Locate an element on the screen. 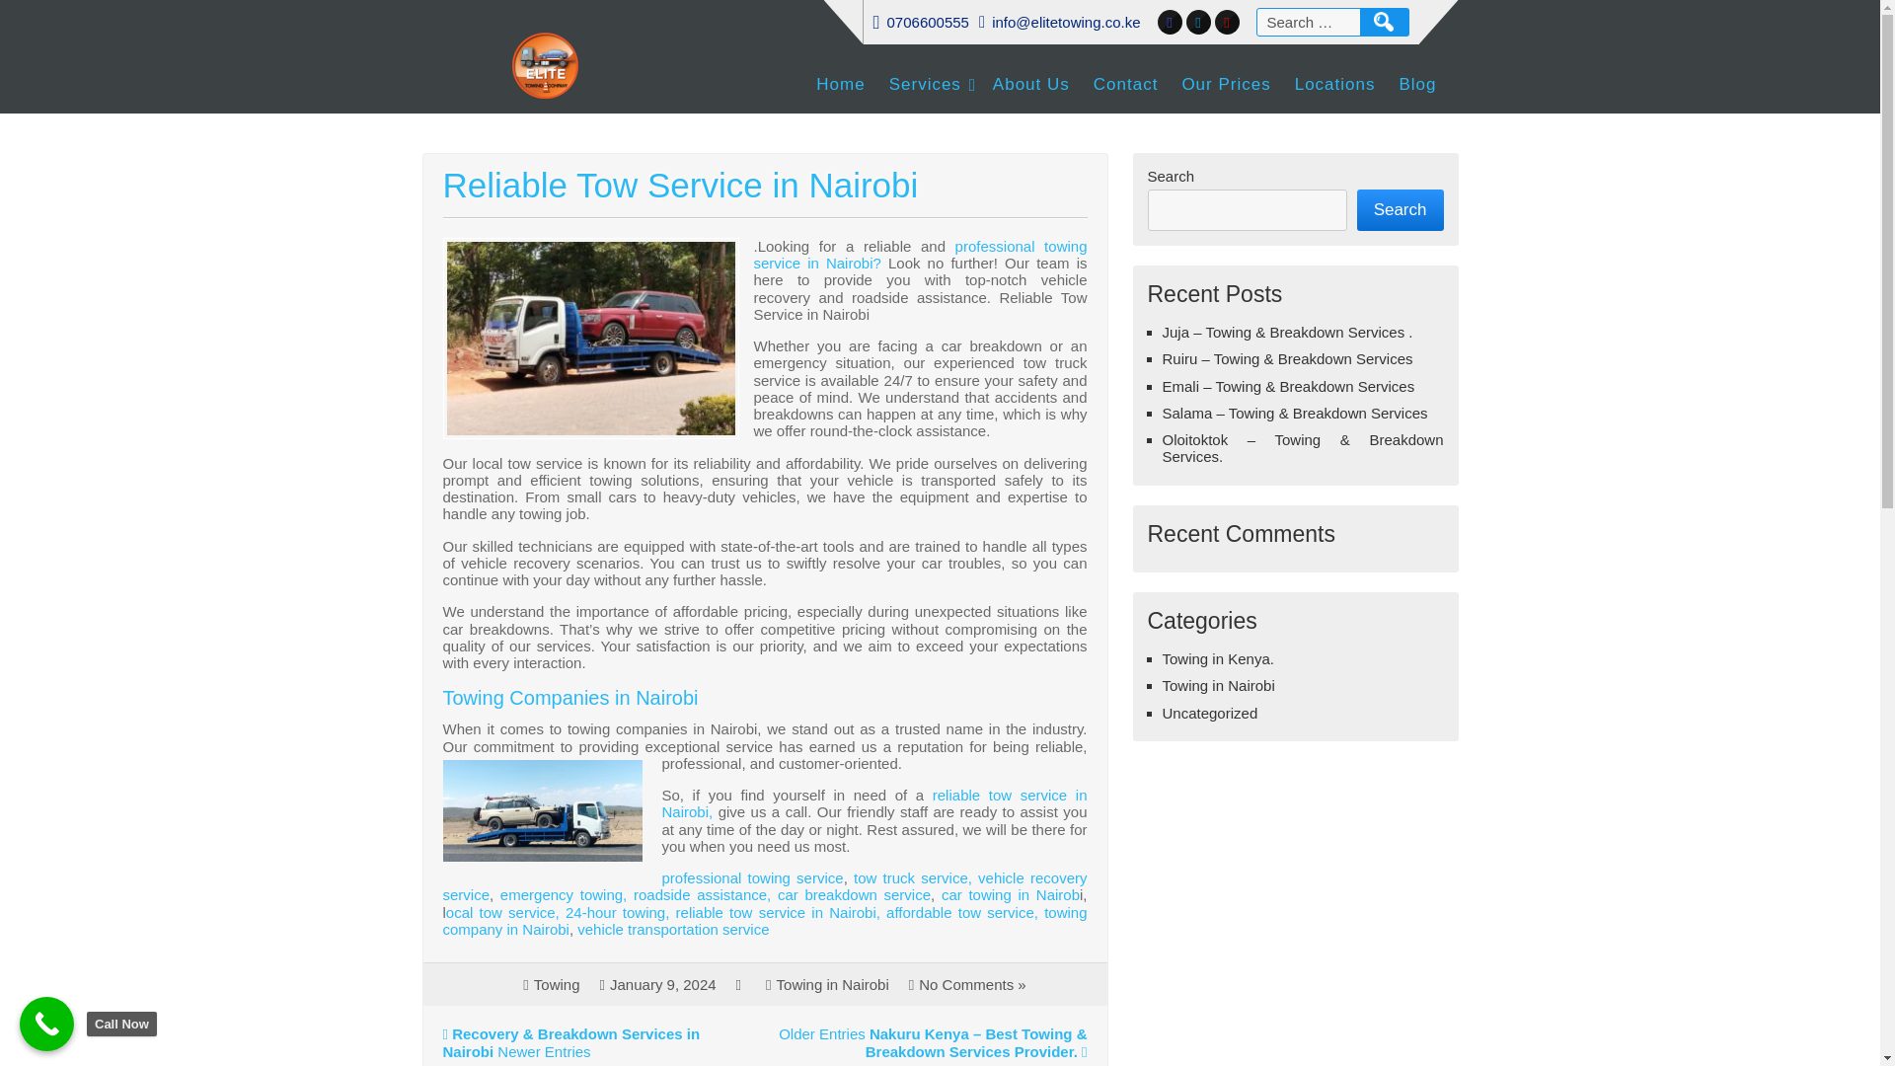 This screenshot has width=1895, height=1066. Search is located at coordinates (1385, 22).